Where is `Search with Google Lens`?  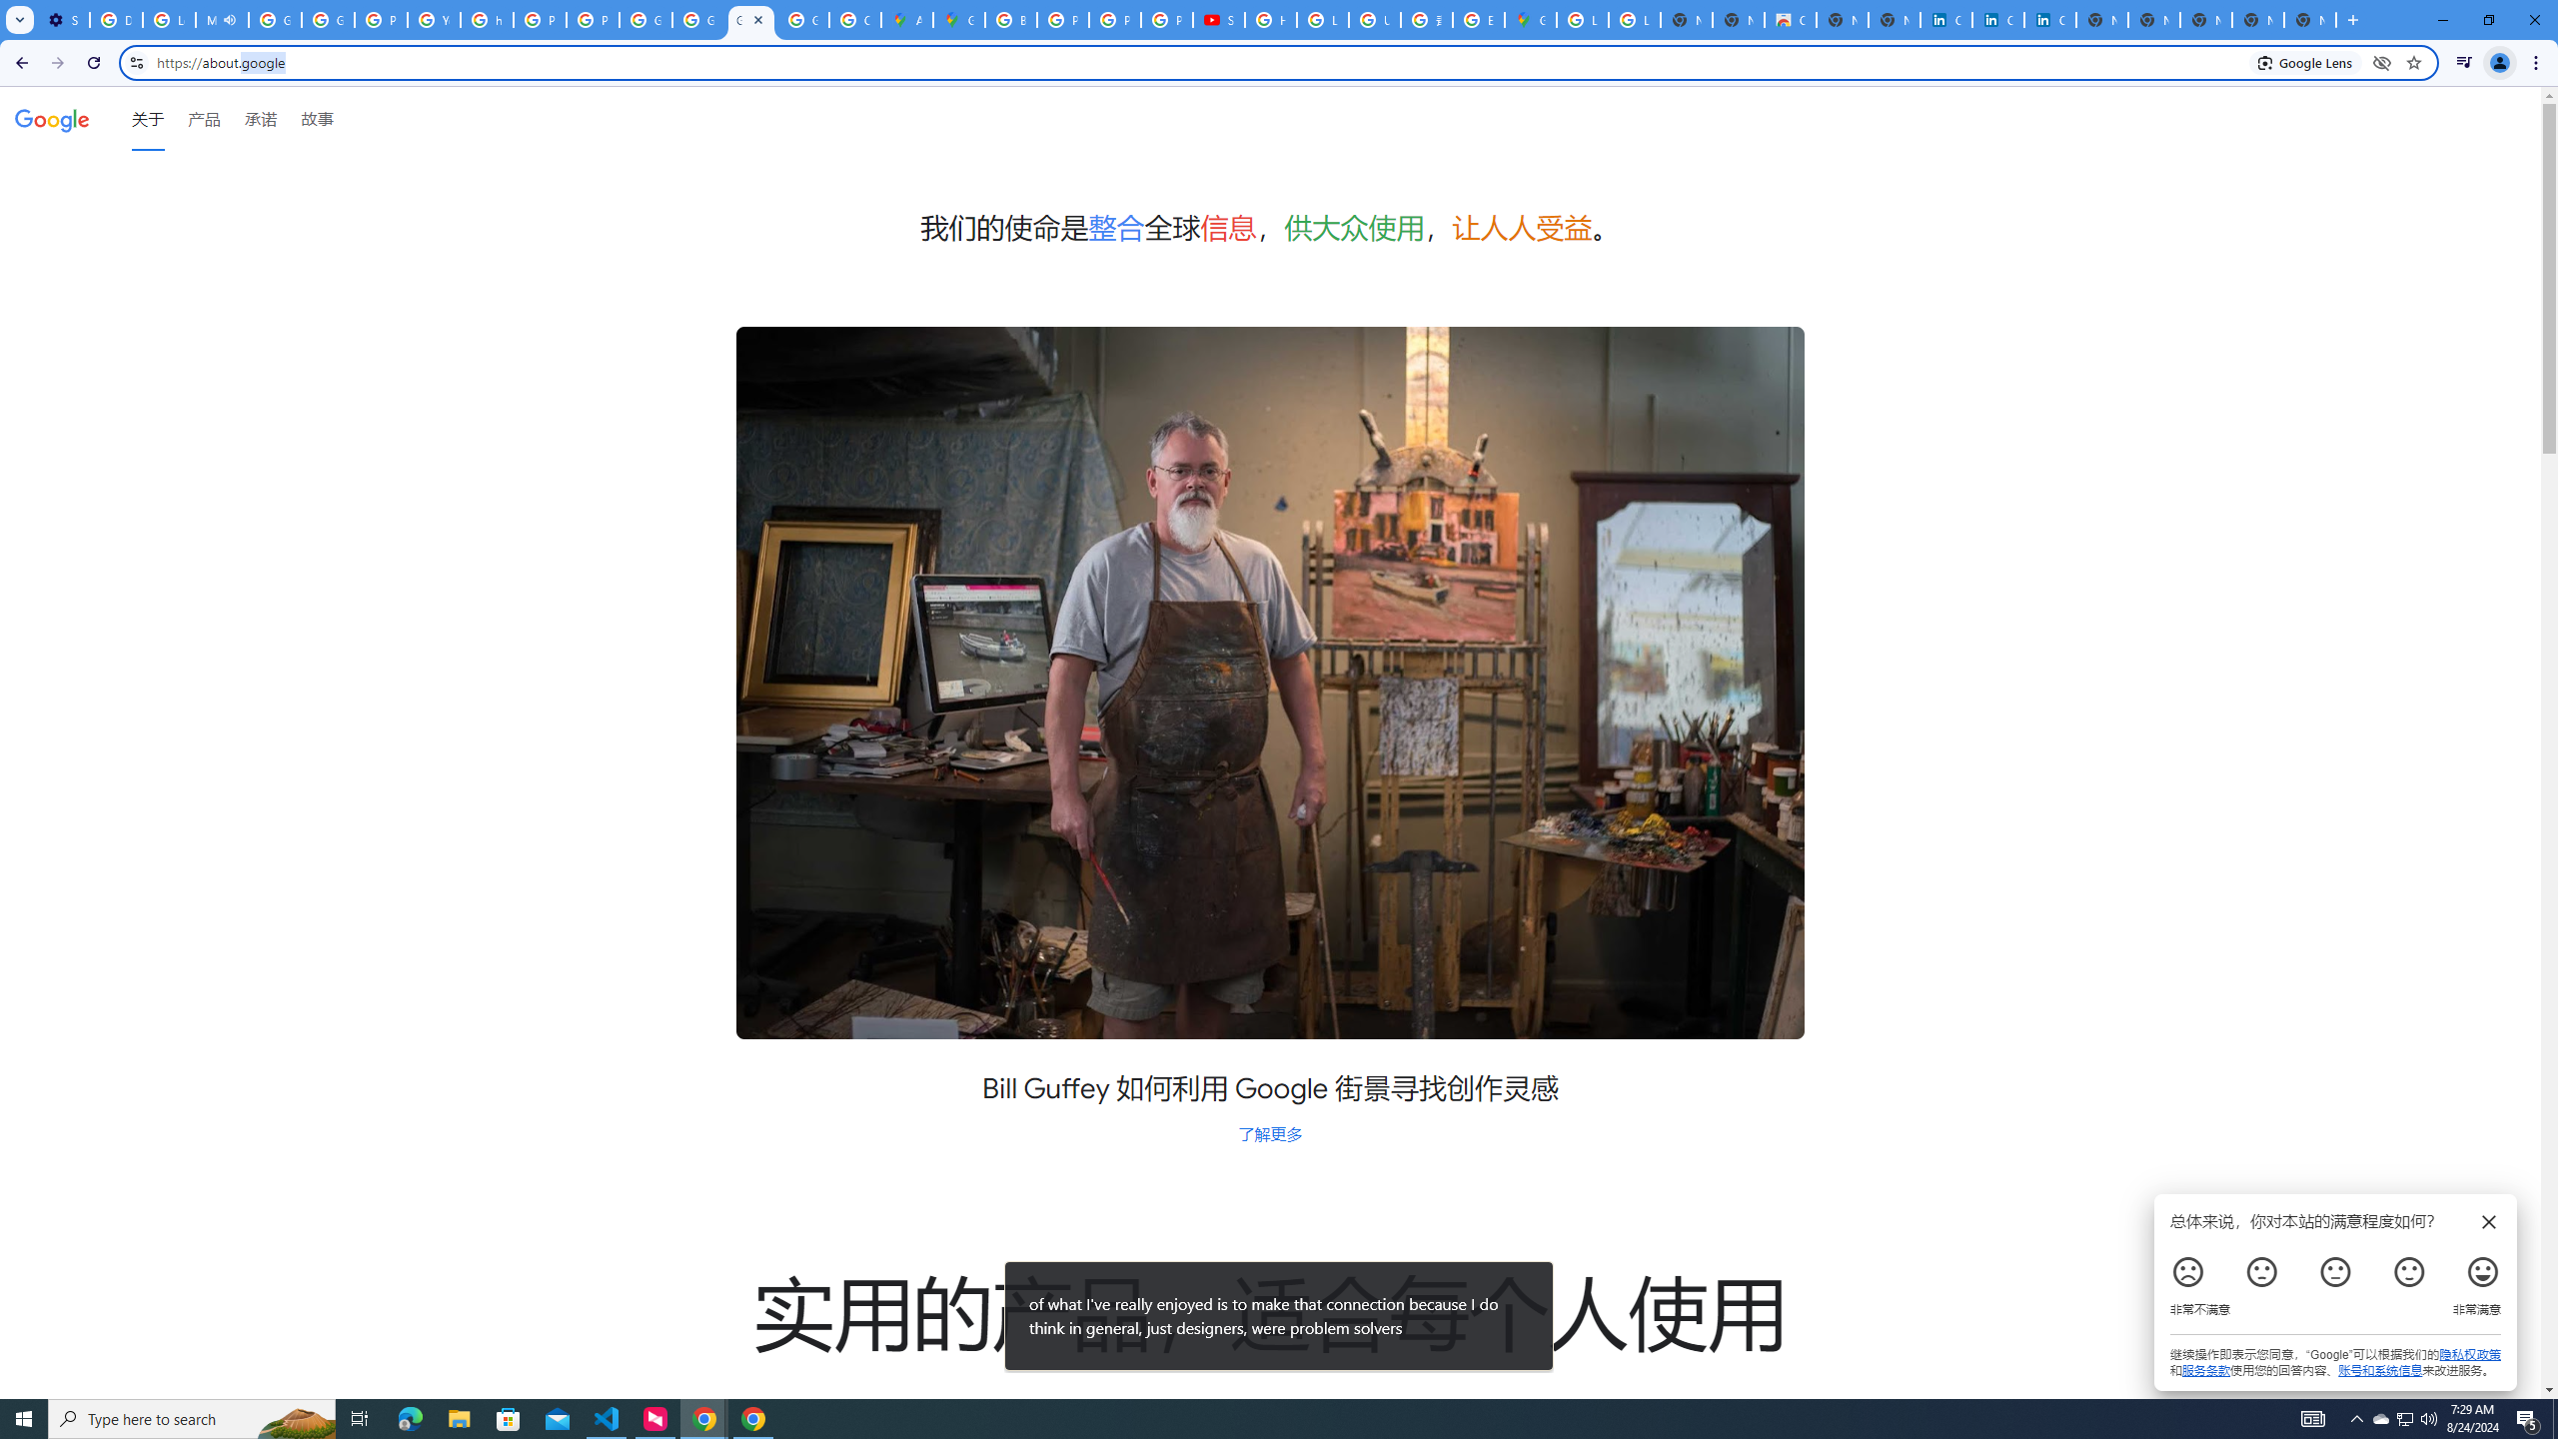 Search with Google Lens is located at coordinates (2304, 62).